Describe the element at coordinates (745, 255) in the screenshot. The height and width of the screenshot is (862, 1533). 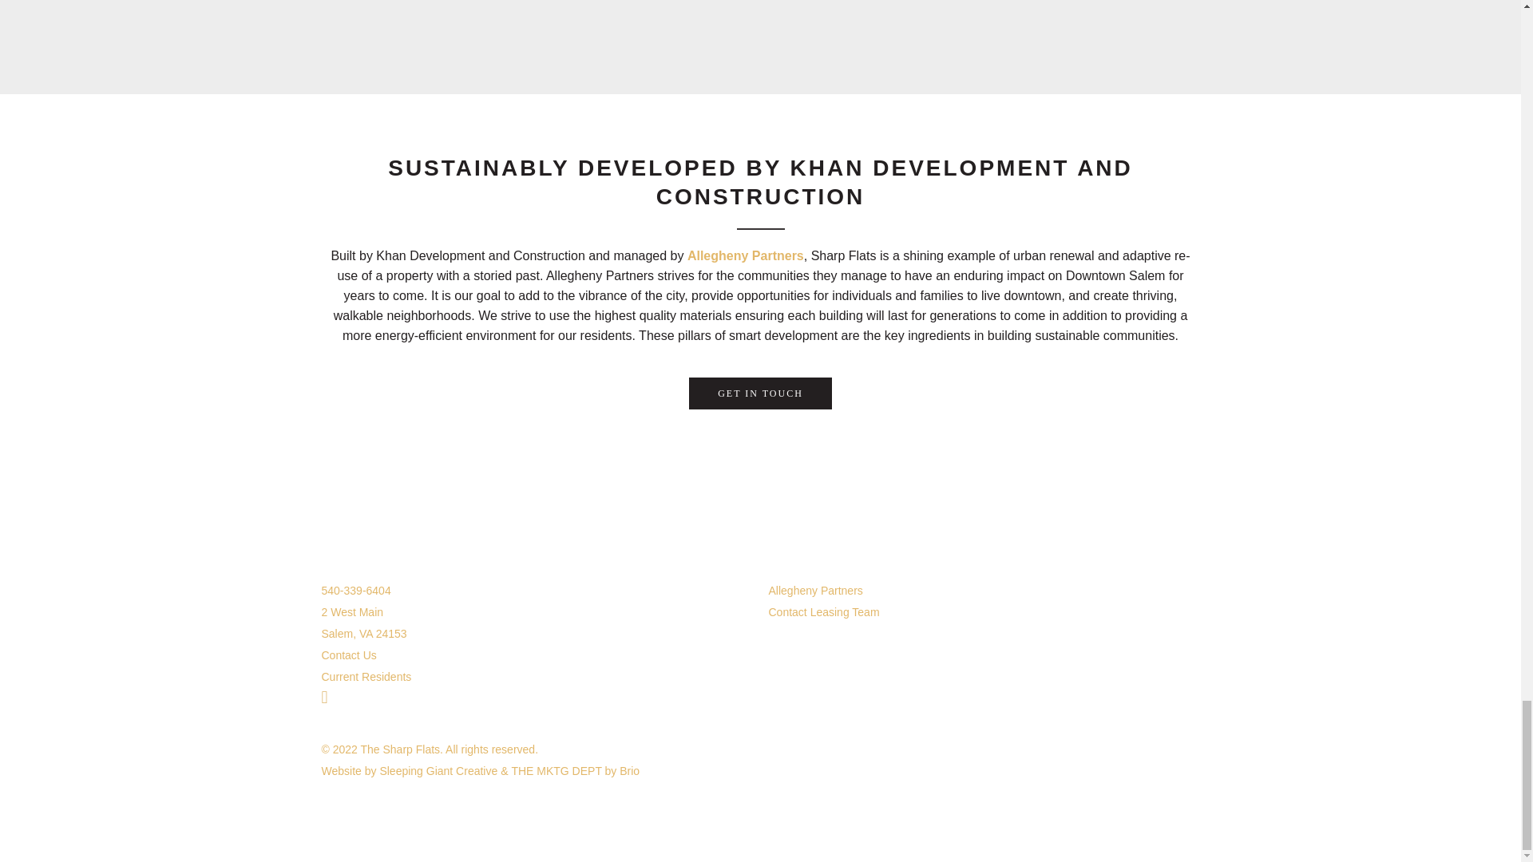
I see `Allegheny Partners` at that location.